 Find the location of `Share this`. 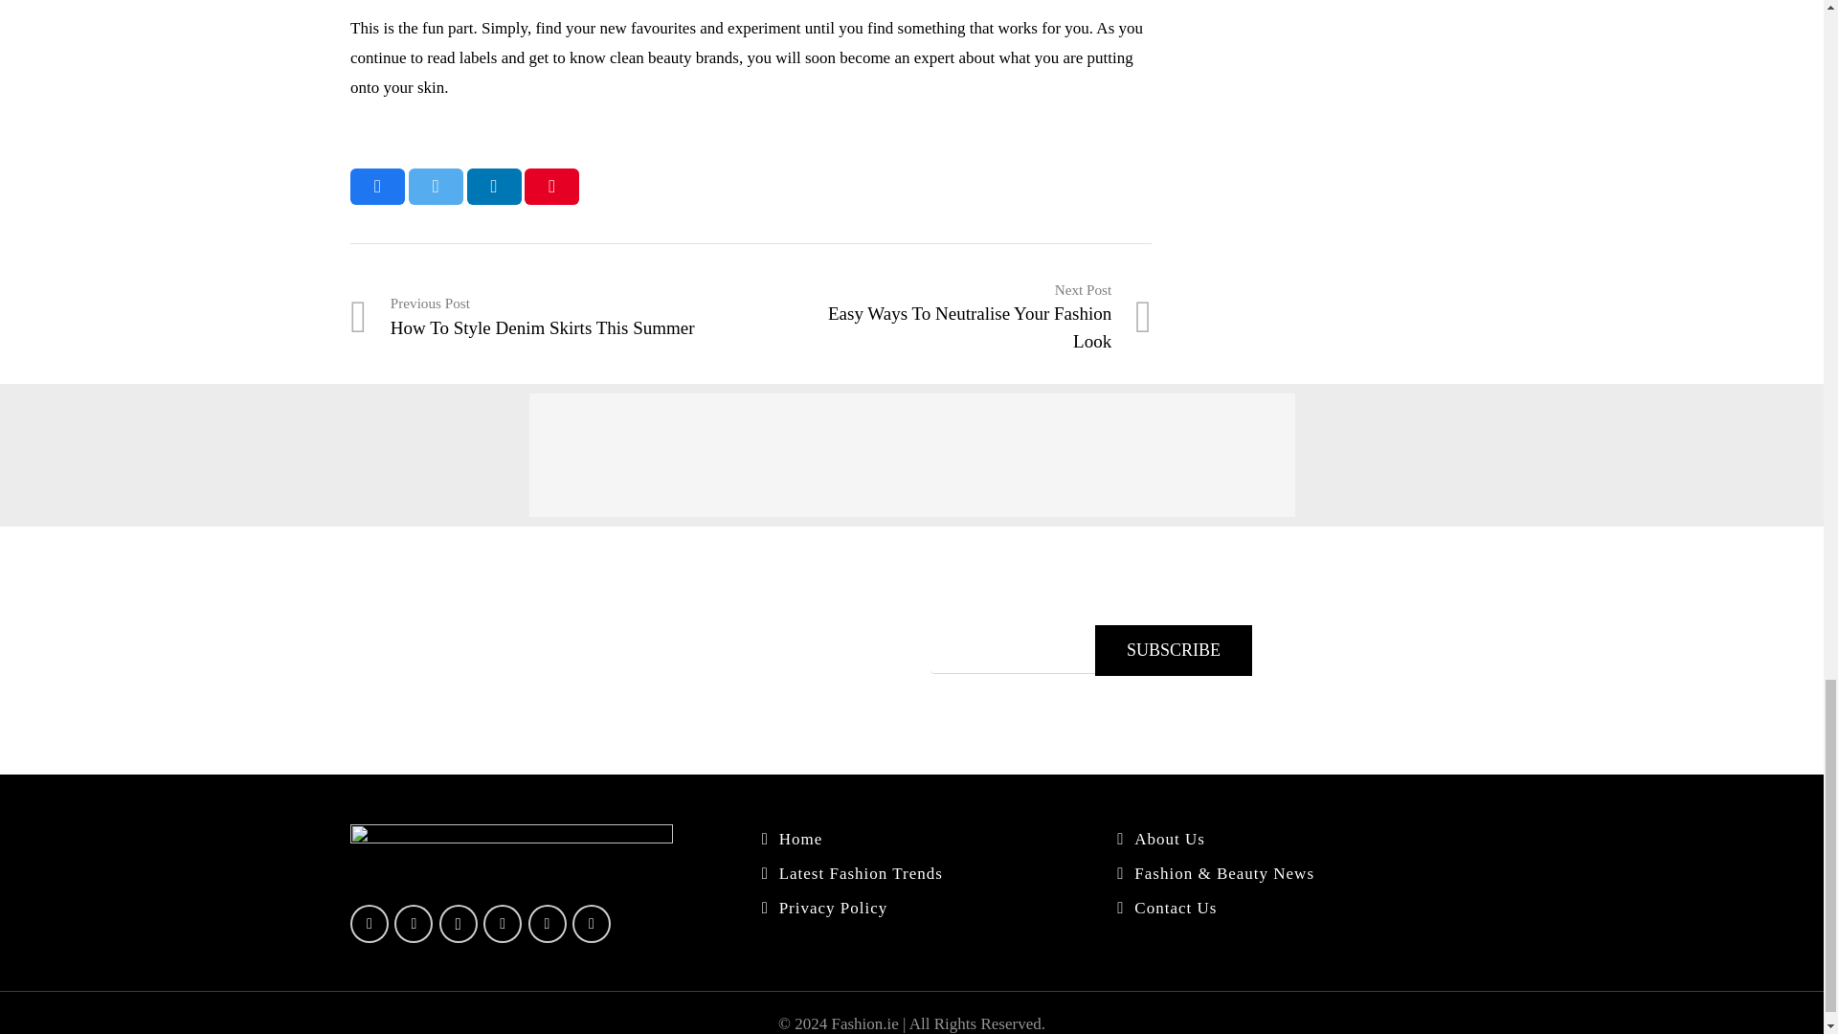

Share this is located at coordinates (377, 186).